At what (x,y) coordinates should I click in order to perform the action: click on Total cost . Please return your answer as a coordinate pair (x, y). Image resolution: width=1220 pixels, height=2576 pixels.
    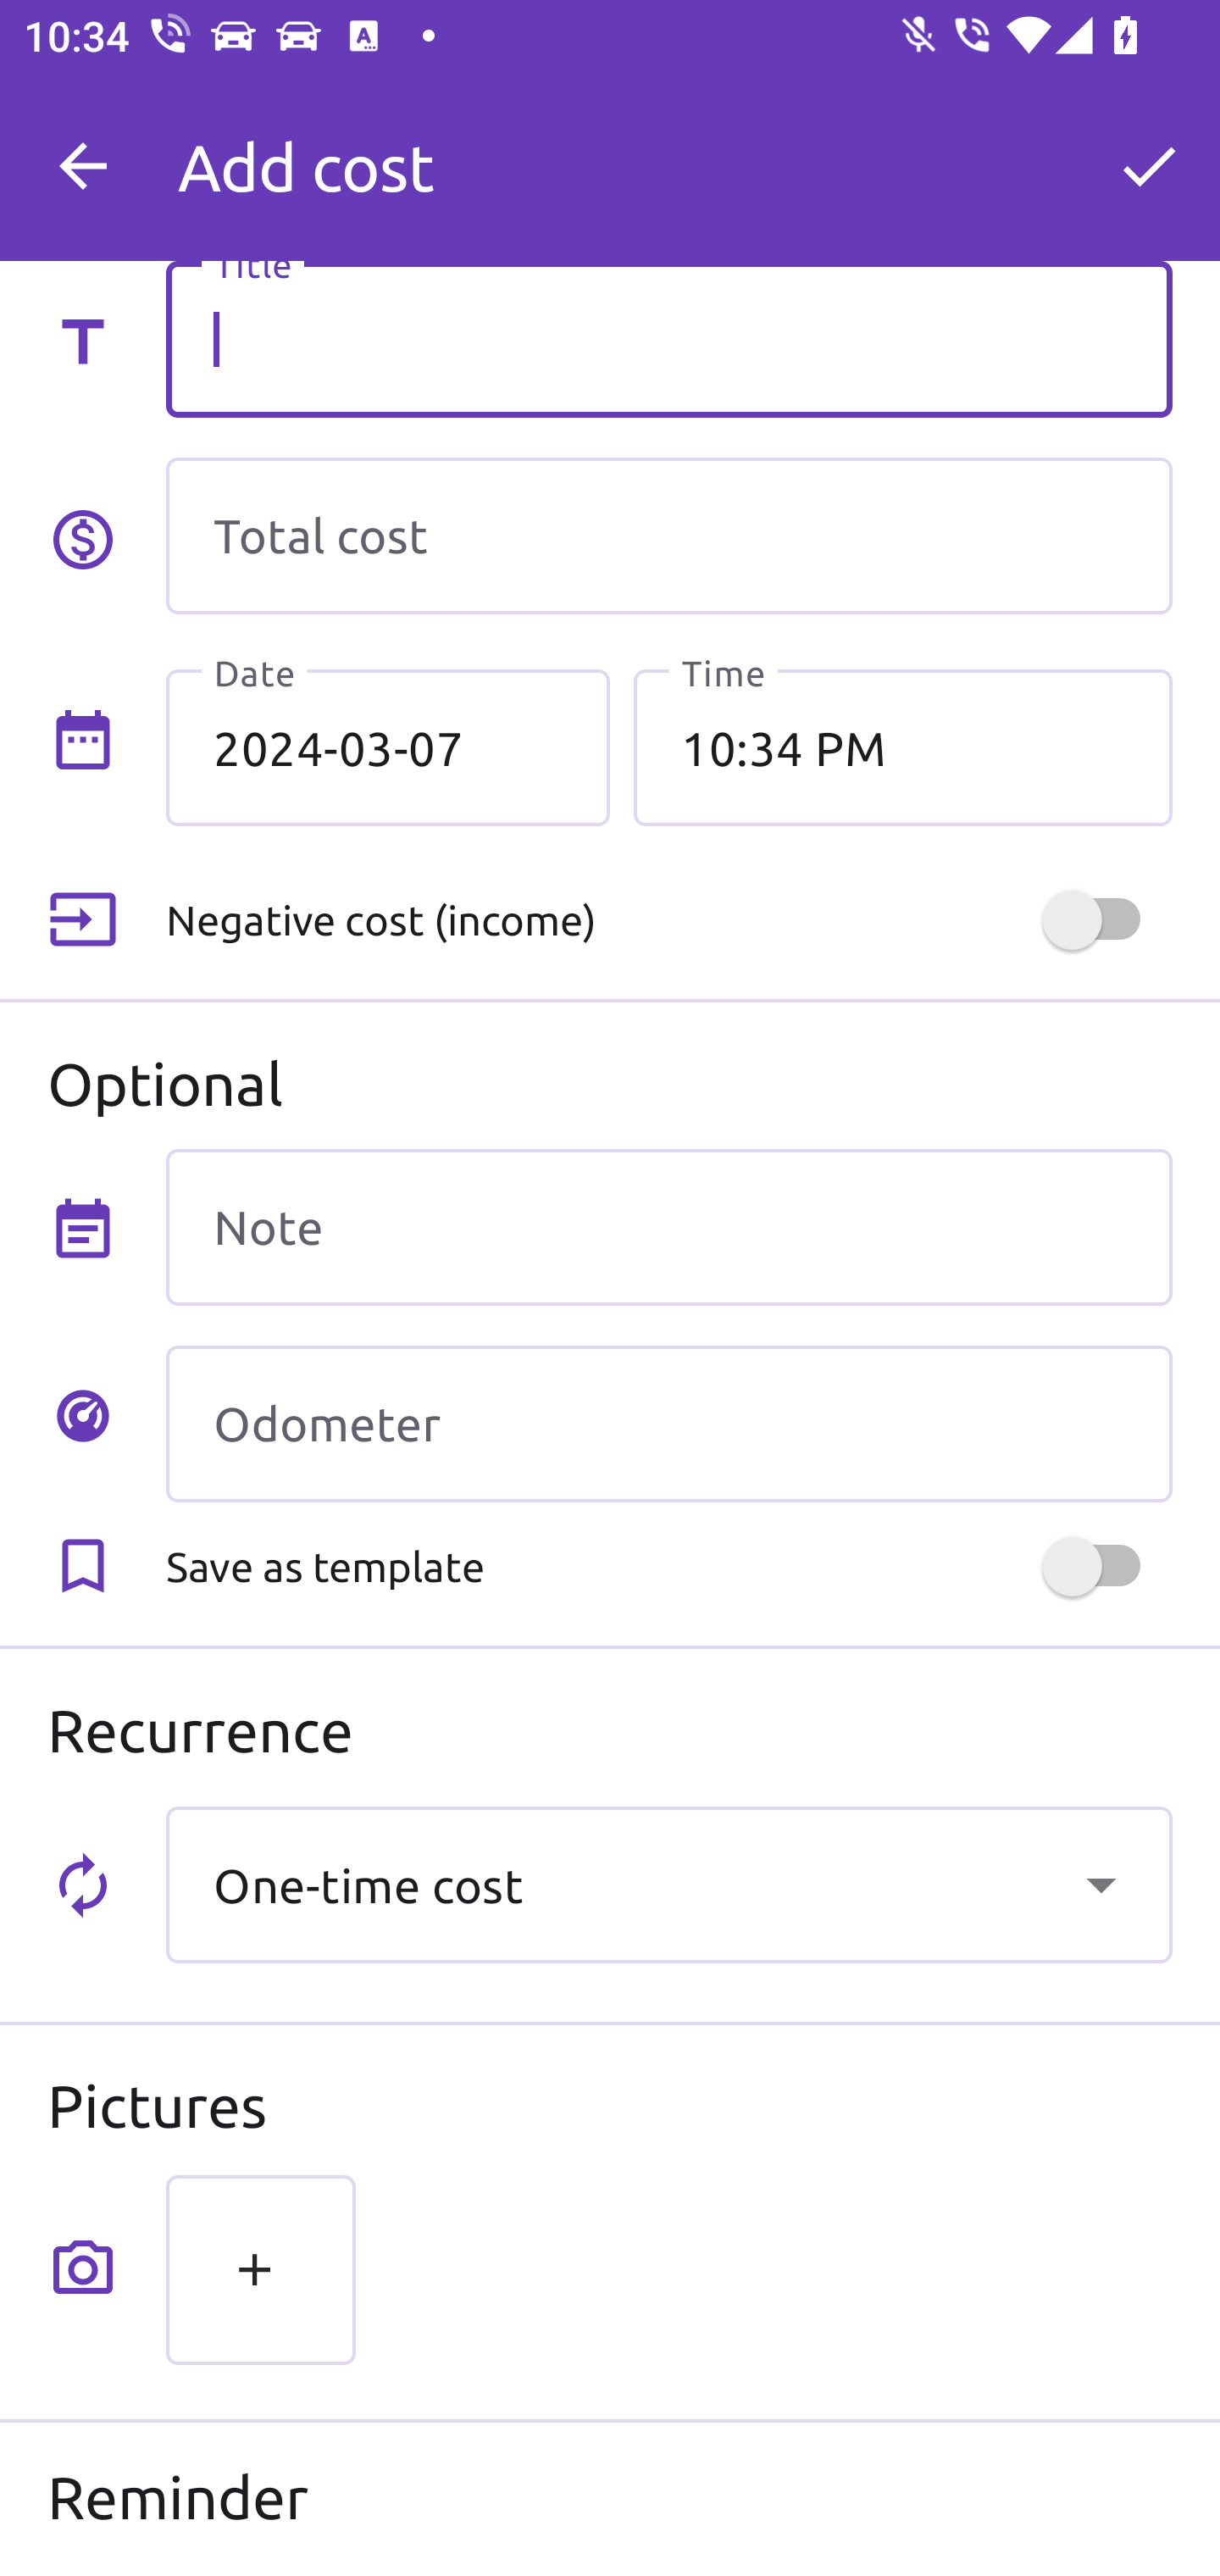
    Looking at the image, I should click on (668, 536).